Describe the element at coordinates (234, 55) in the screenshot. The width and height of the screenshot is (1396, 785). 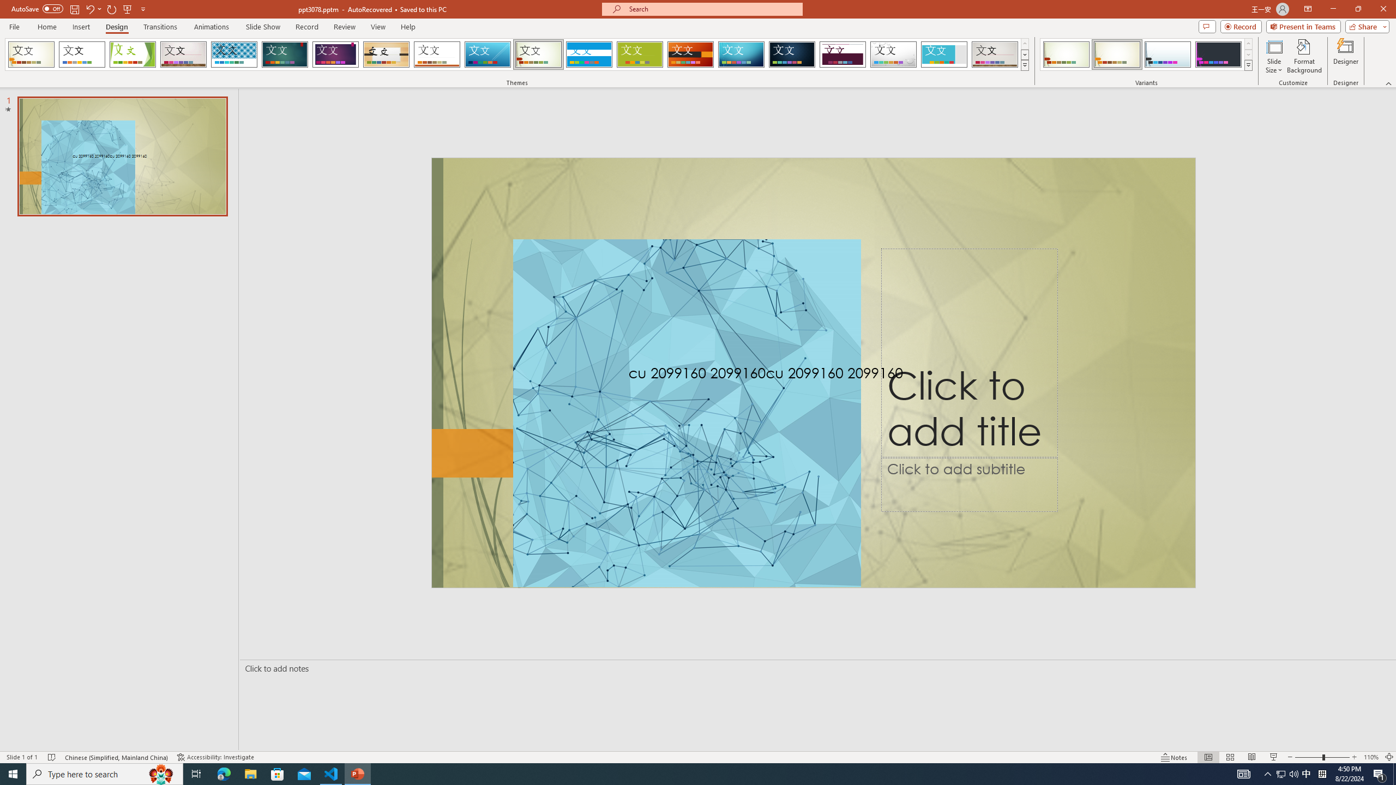
I see `Integral Loading Preview...` at that location.